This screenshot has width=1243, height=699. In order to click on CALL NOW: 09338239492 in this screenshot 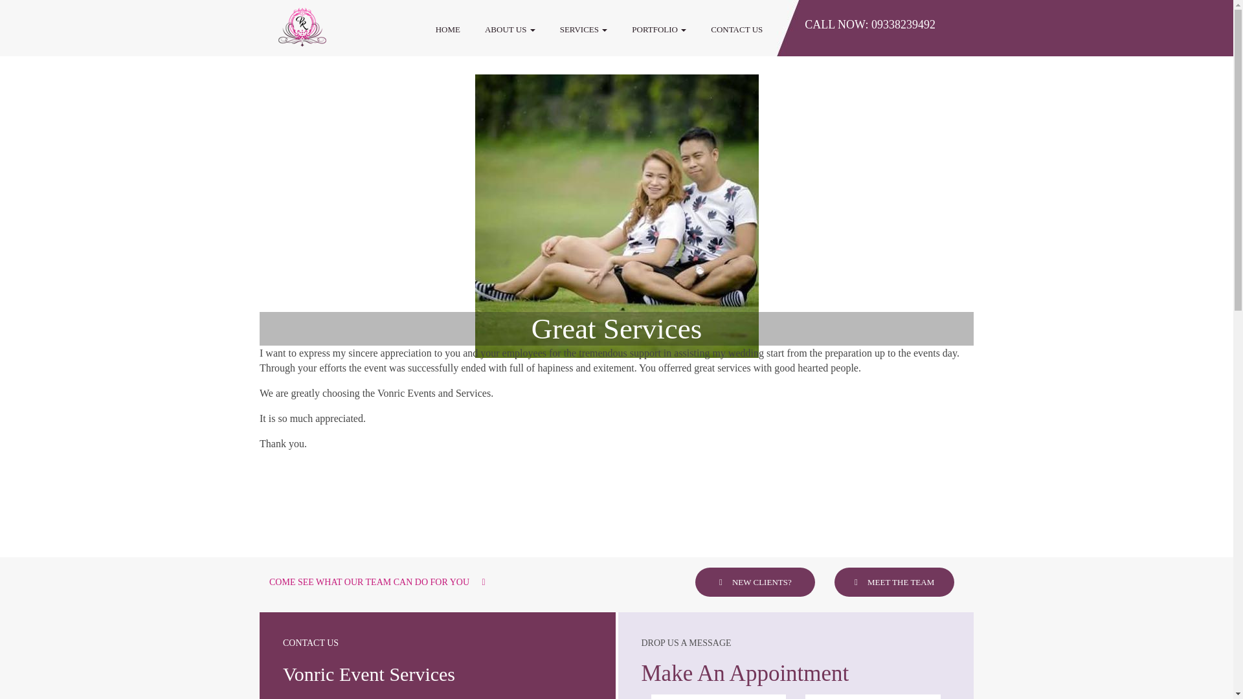, I will do `click(870, 25)`.